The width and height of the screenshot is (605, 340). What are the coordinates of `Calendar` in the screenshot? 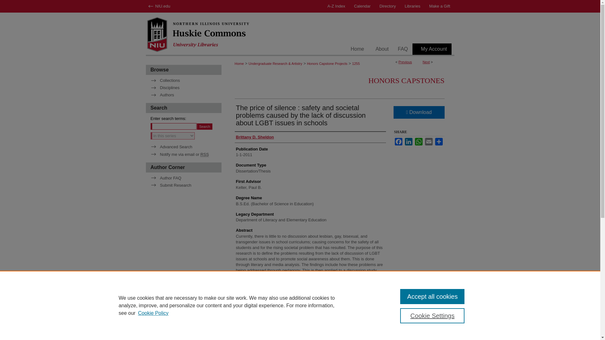 It's located at (362, 6).